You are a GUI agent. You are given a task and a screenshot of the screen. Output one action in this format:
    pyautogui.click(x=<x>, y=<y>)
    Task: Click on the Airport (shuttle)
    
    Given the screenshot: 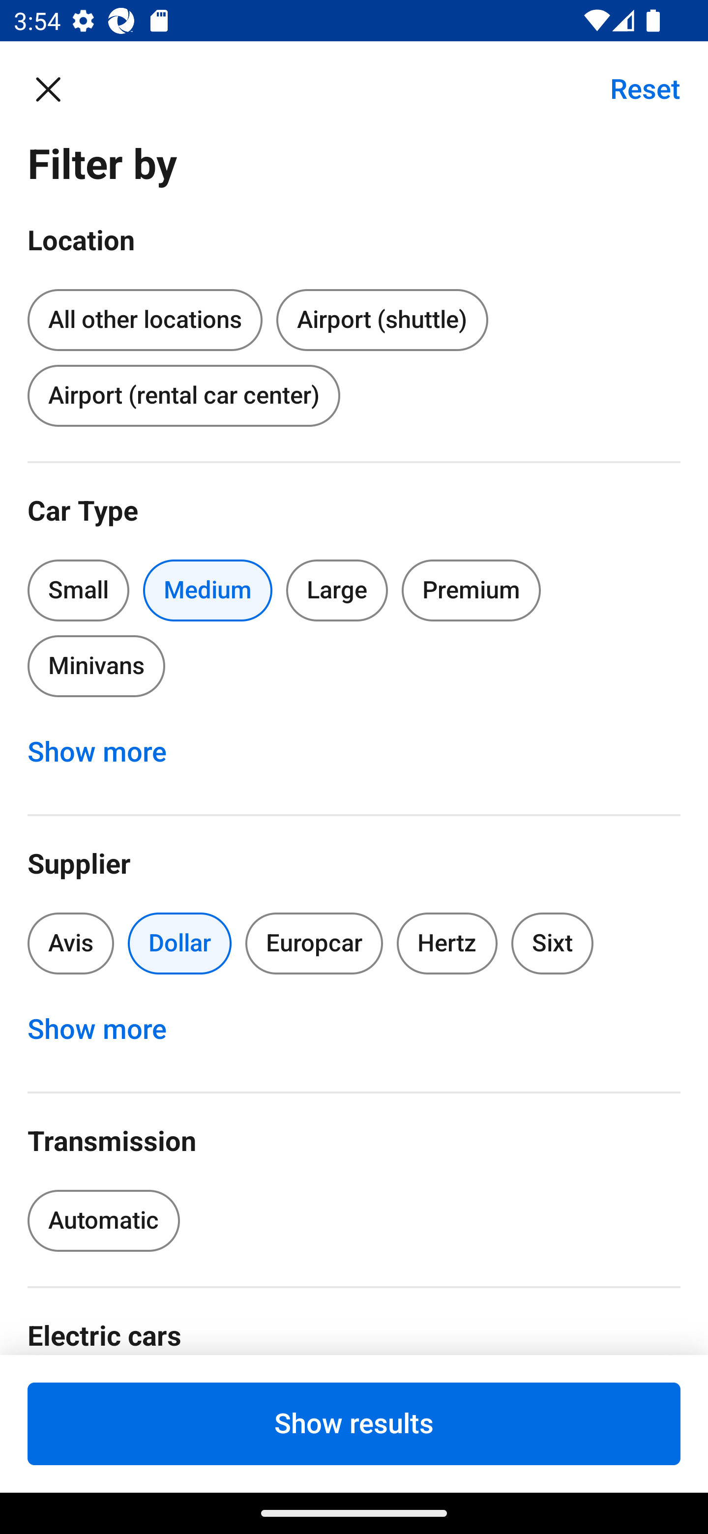 What is the action you would take?
    pyautogui.click(x=382, y=321)
    